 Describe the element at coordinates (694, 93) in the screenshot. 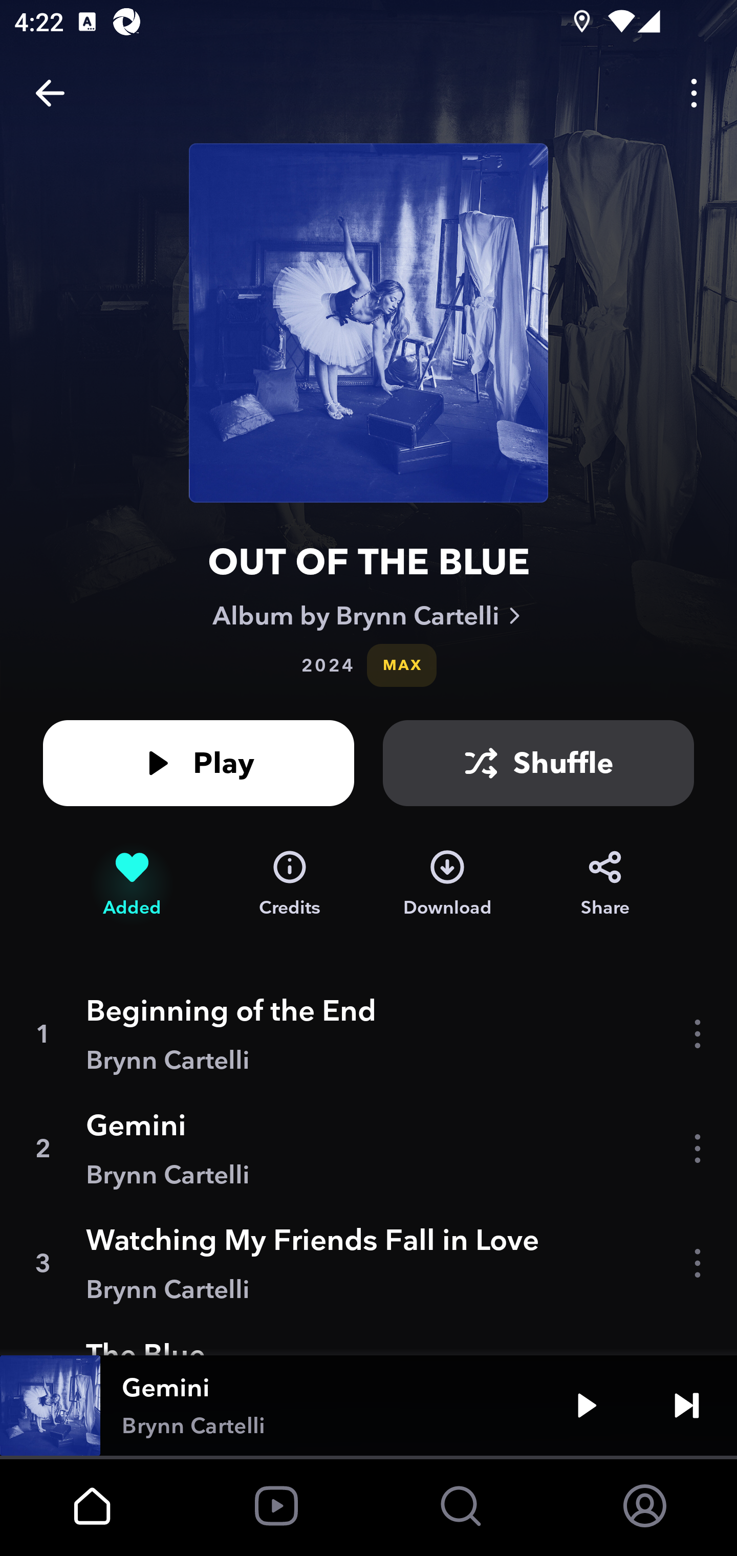

I see `Options` at that location.